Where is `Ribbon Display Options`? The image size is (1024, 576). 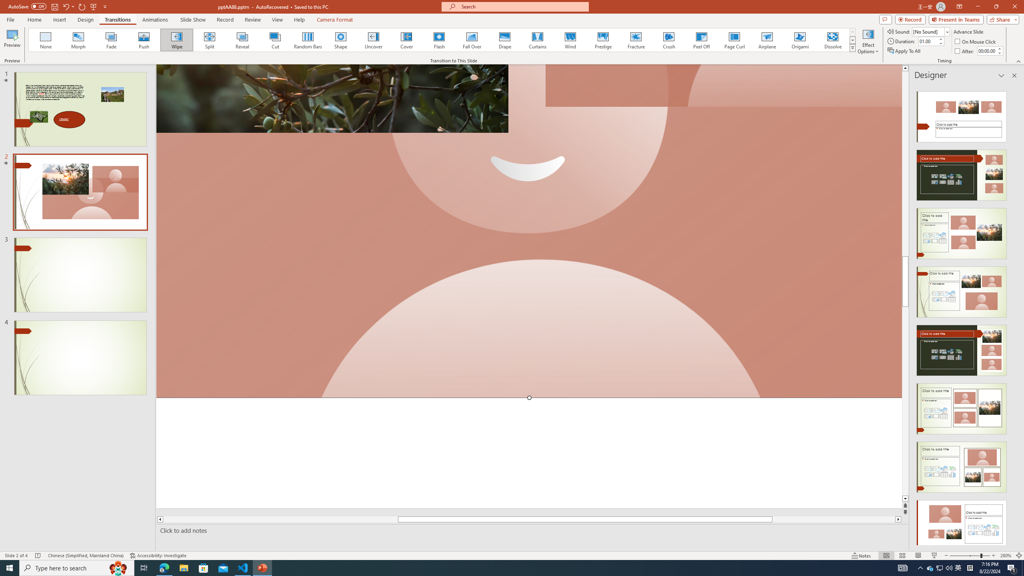 Ribbon Display Options is located at coordinates (959, 7).